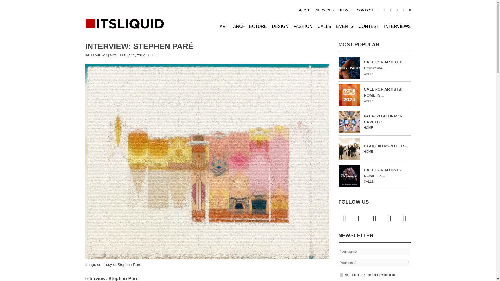  Describe the element at coordinates (249, 26) in the screenshot. I see `ARCHITECTURE` at that location.